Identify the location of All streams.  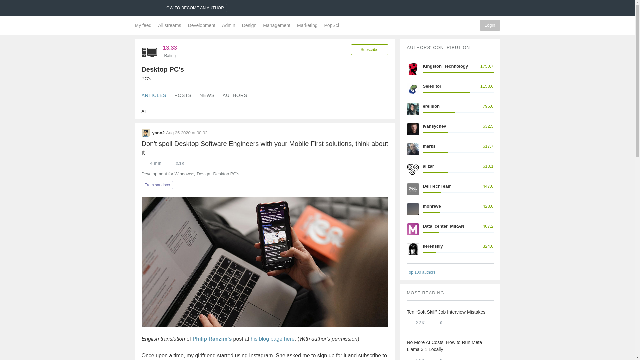
(169, 25).